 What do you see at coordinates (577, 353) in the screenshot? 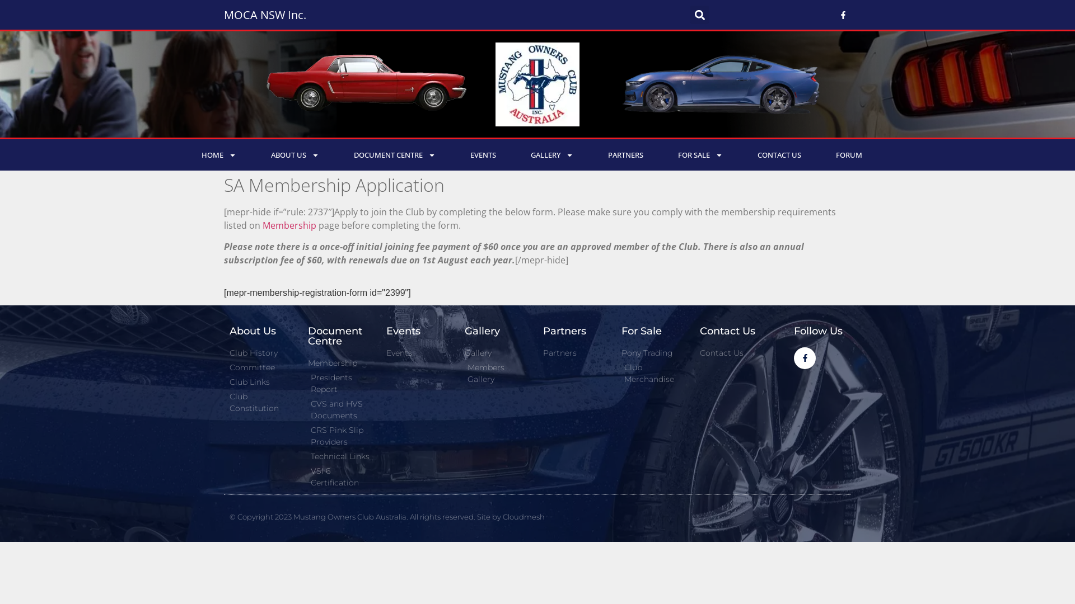
I see `Partners` at bounding box center [577, 353].